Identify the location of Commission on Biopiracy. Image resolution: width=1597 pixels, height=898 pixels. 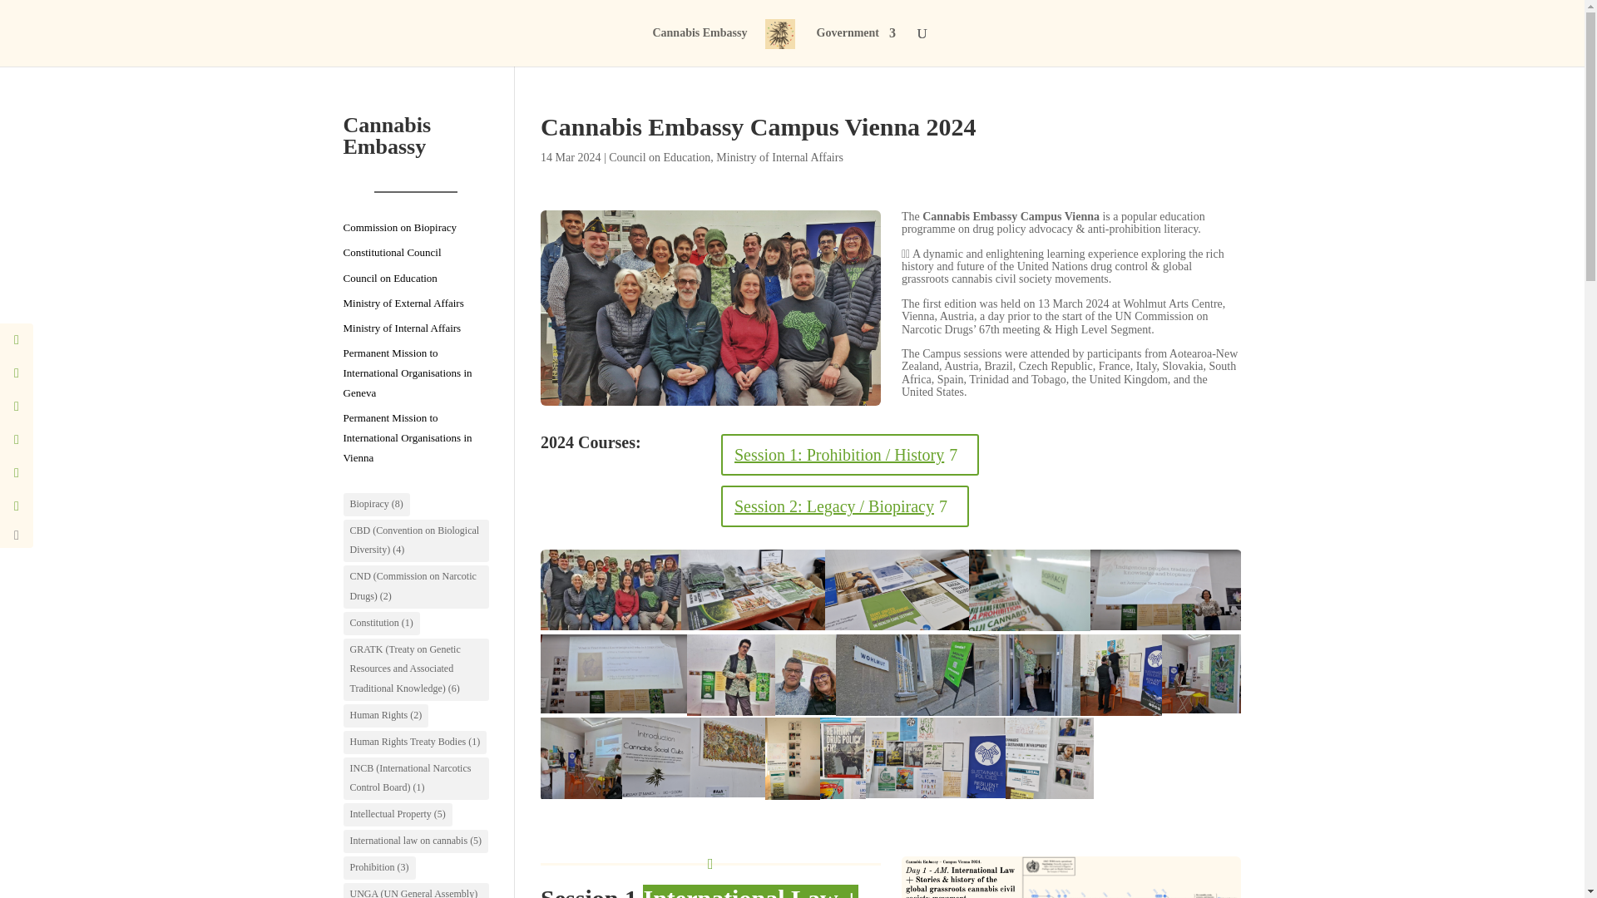
(399, 226).